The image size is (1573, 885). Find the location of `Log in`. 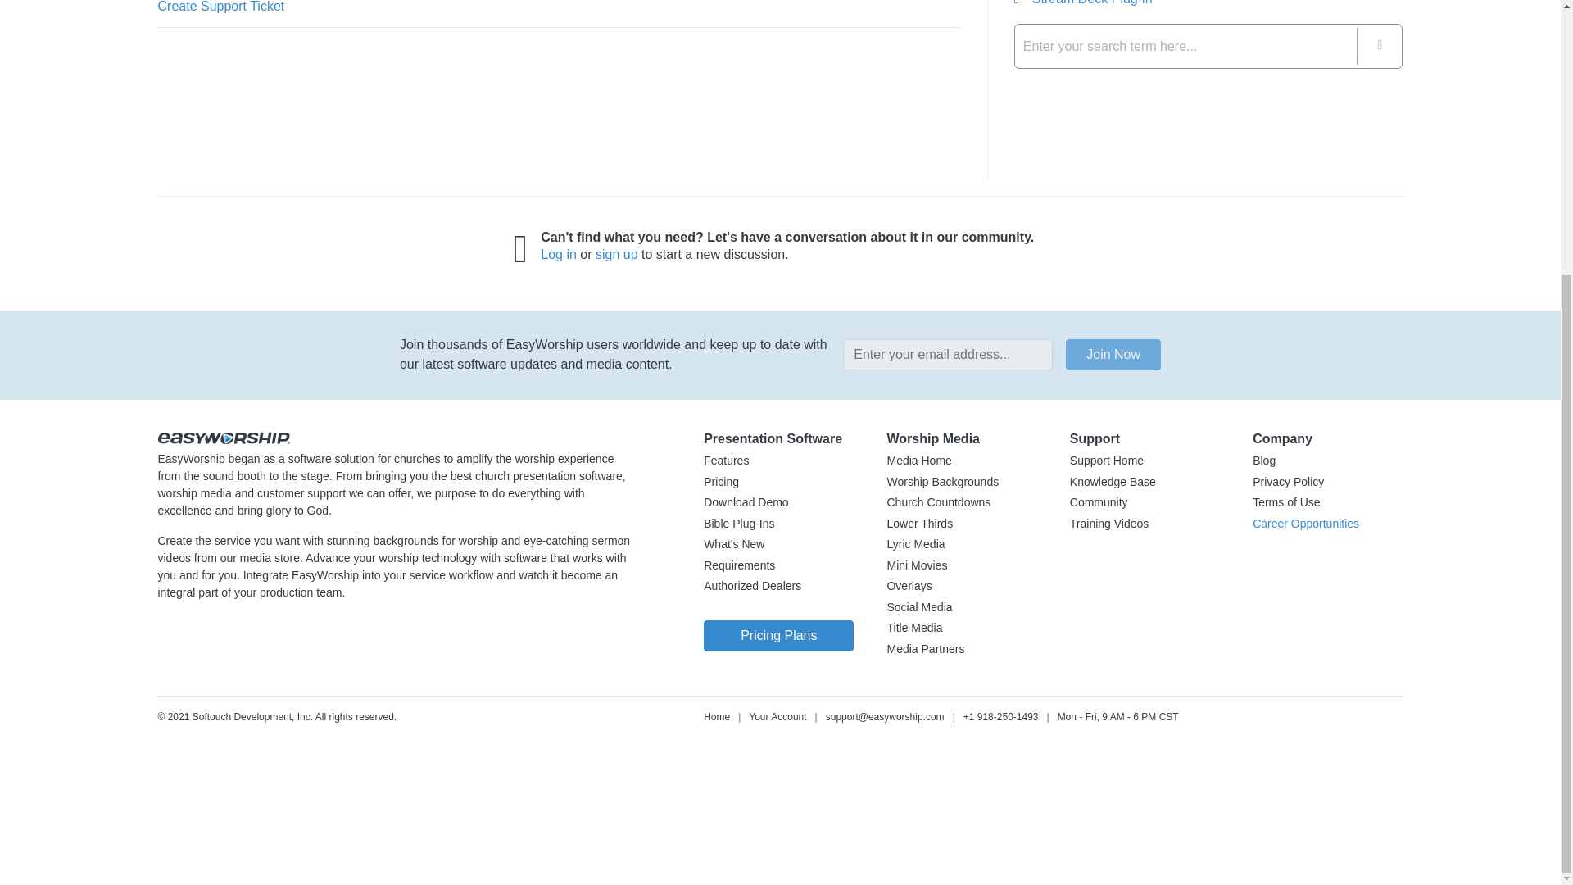

Log in is located at coordinates (559, 254).